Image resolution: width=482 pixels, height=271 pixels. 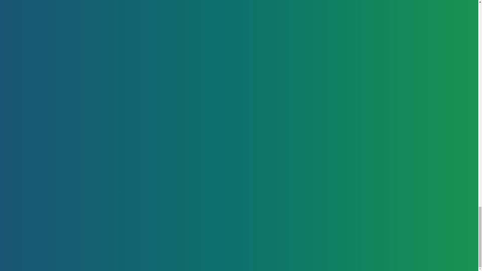 I want to click on Lining, so click(x=273, y=227).